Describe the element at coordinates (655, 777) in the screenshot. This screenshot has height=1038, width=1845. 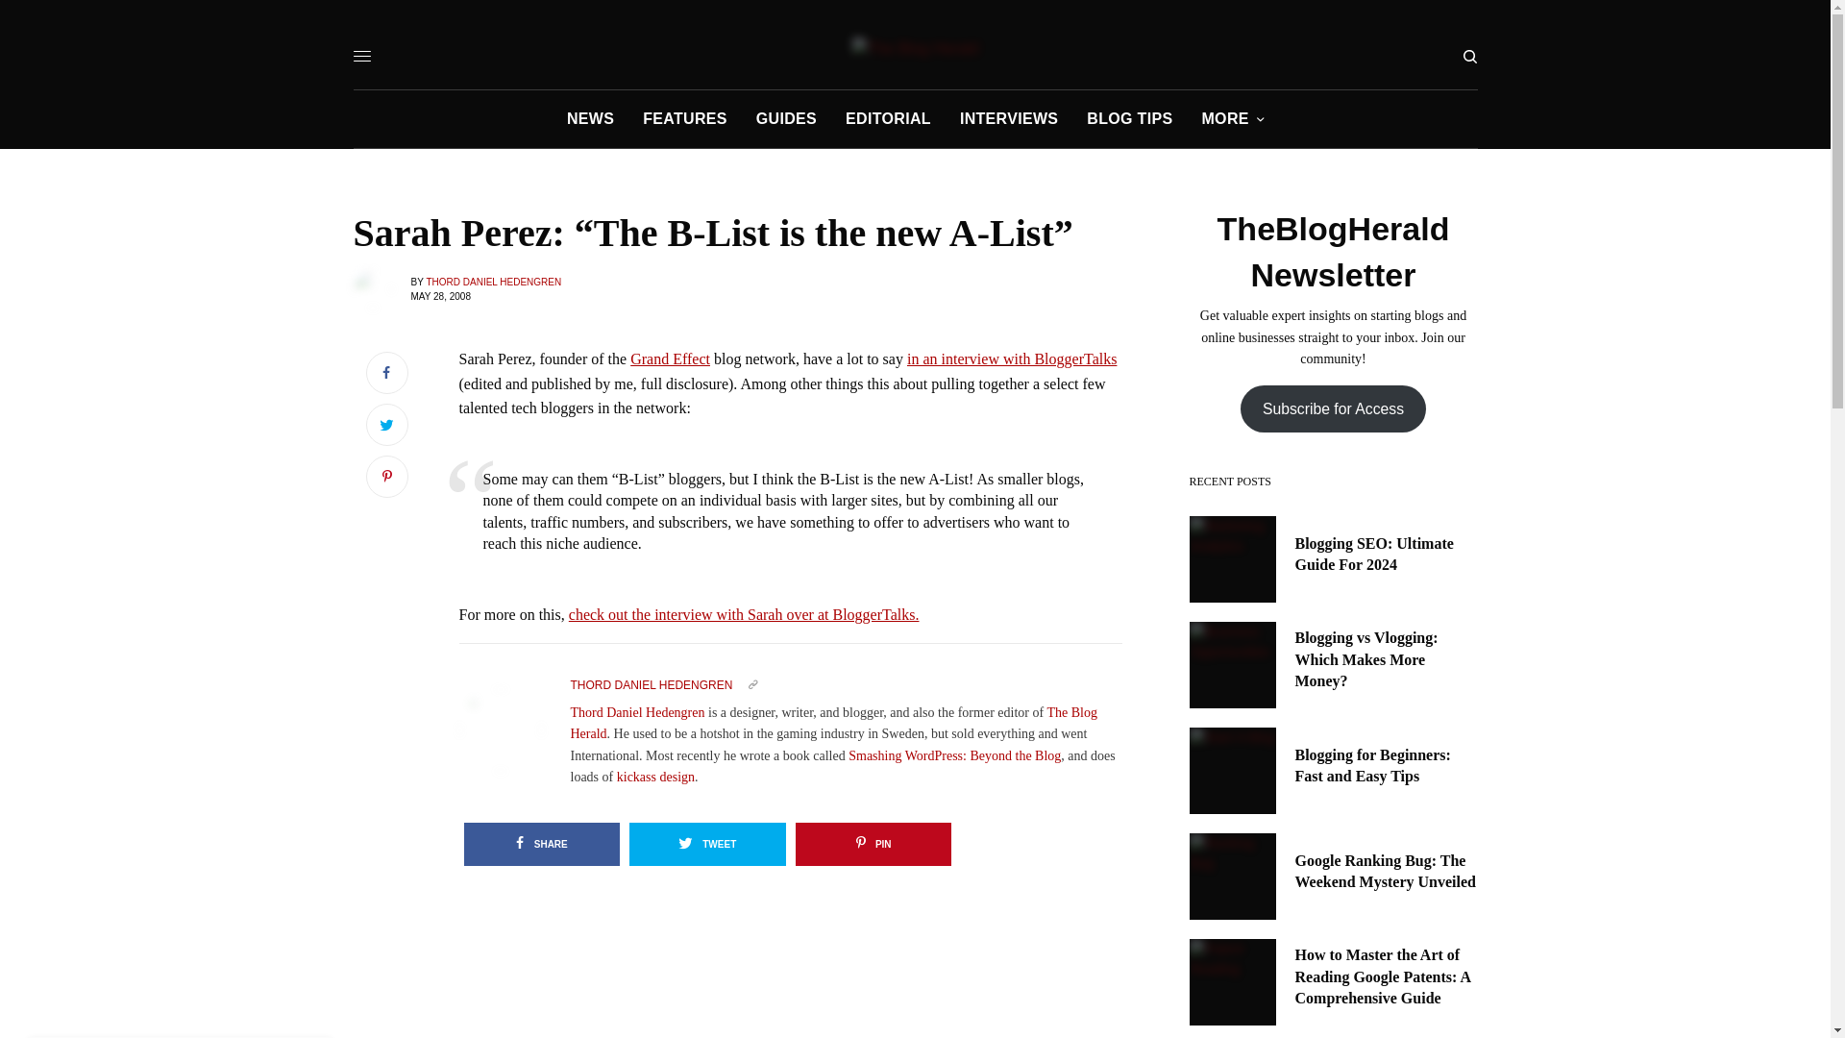
I see `kickass design` at that location.